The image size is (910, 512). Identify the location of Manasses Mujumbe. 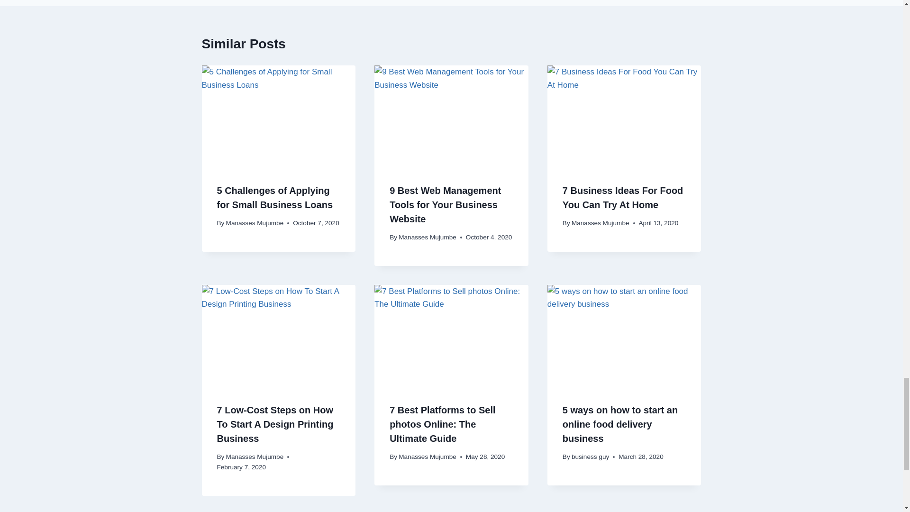
(255, 223).